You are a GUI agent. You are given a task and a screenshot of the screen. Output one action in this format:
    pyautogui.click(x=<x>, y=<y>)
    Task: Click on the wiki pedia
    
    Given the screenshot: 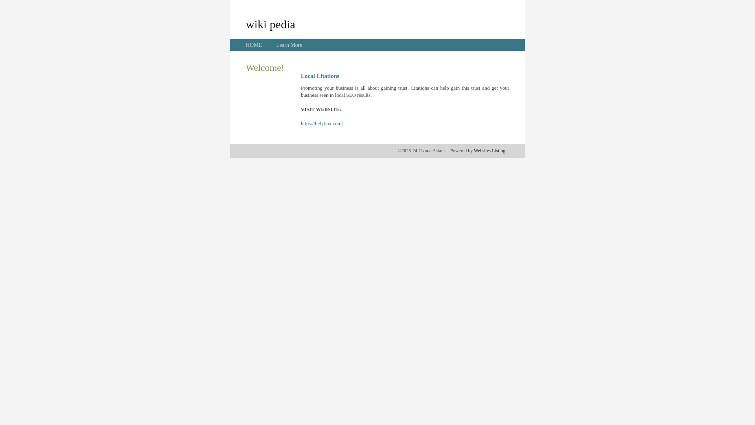 What is the action you would take?
    pyautogui.click(x=271, y=24)
    